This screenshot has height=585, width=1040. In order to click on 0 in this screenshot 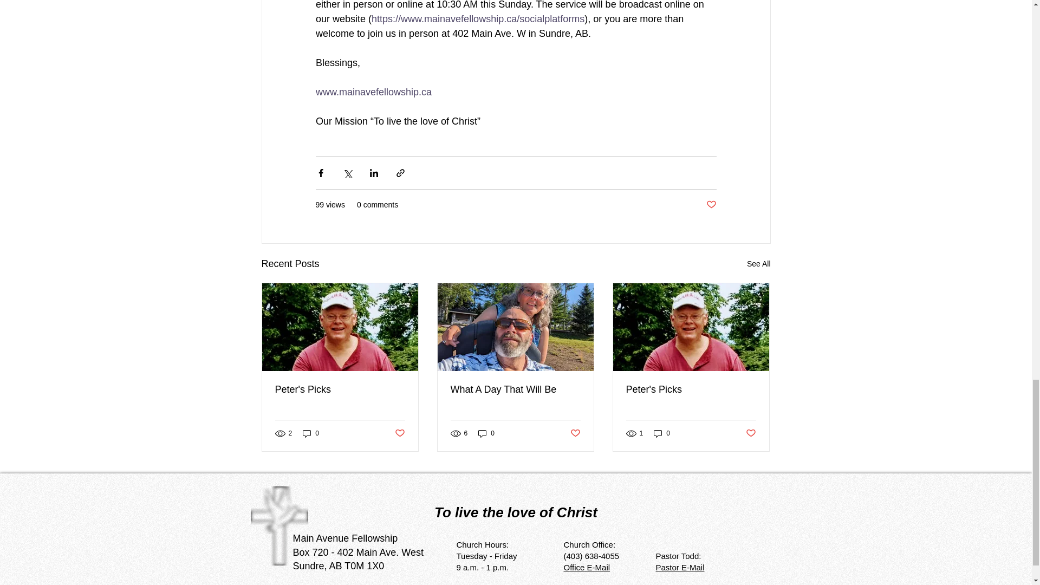, I will do `click(311, 433)`.